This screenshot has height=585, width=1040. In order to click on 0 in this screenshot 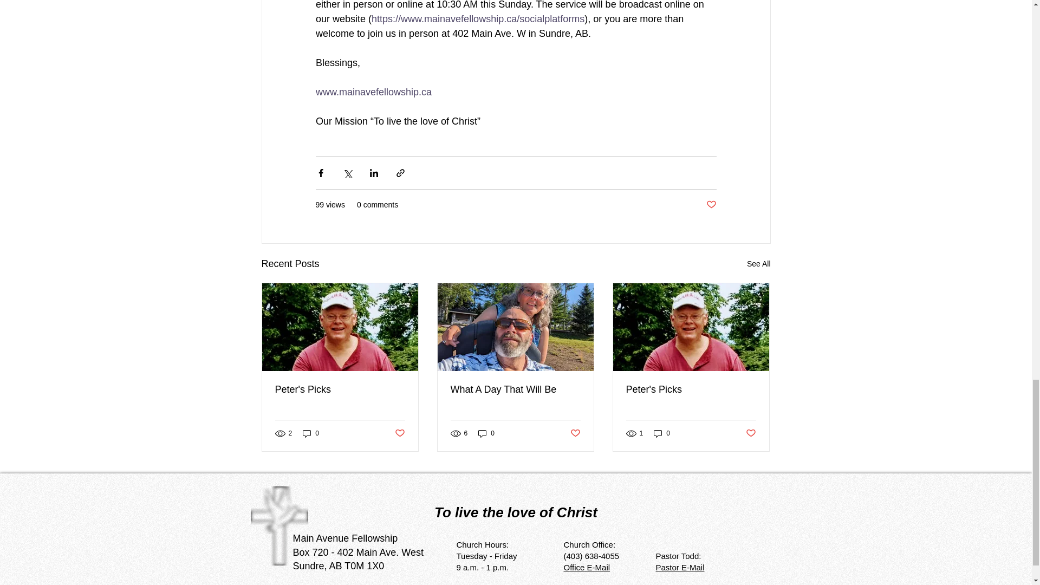, I will do `click(311, 433)`.